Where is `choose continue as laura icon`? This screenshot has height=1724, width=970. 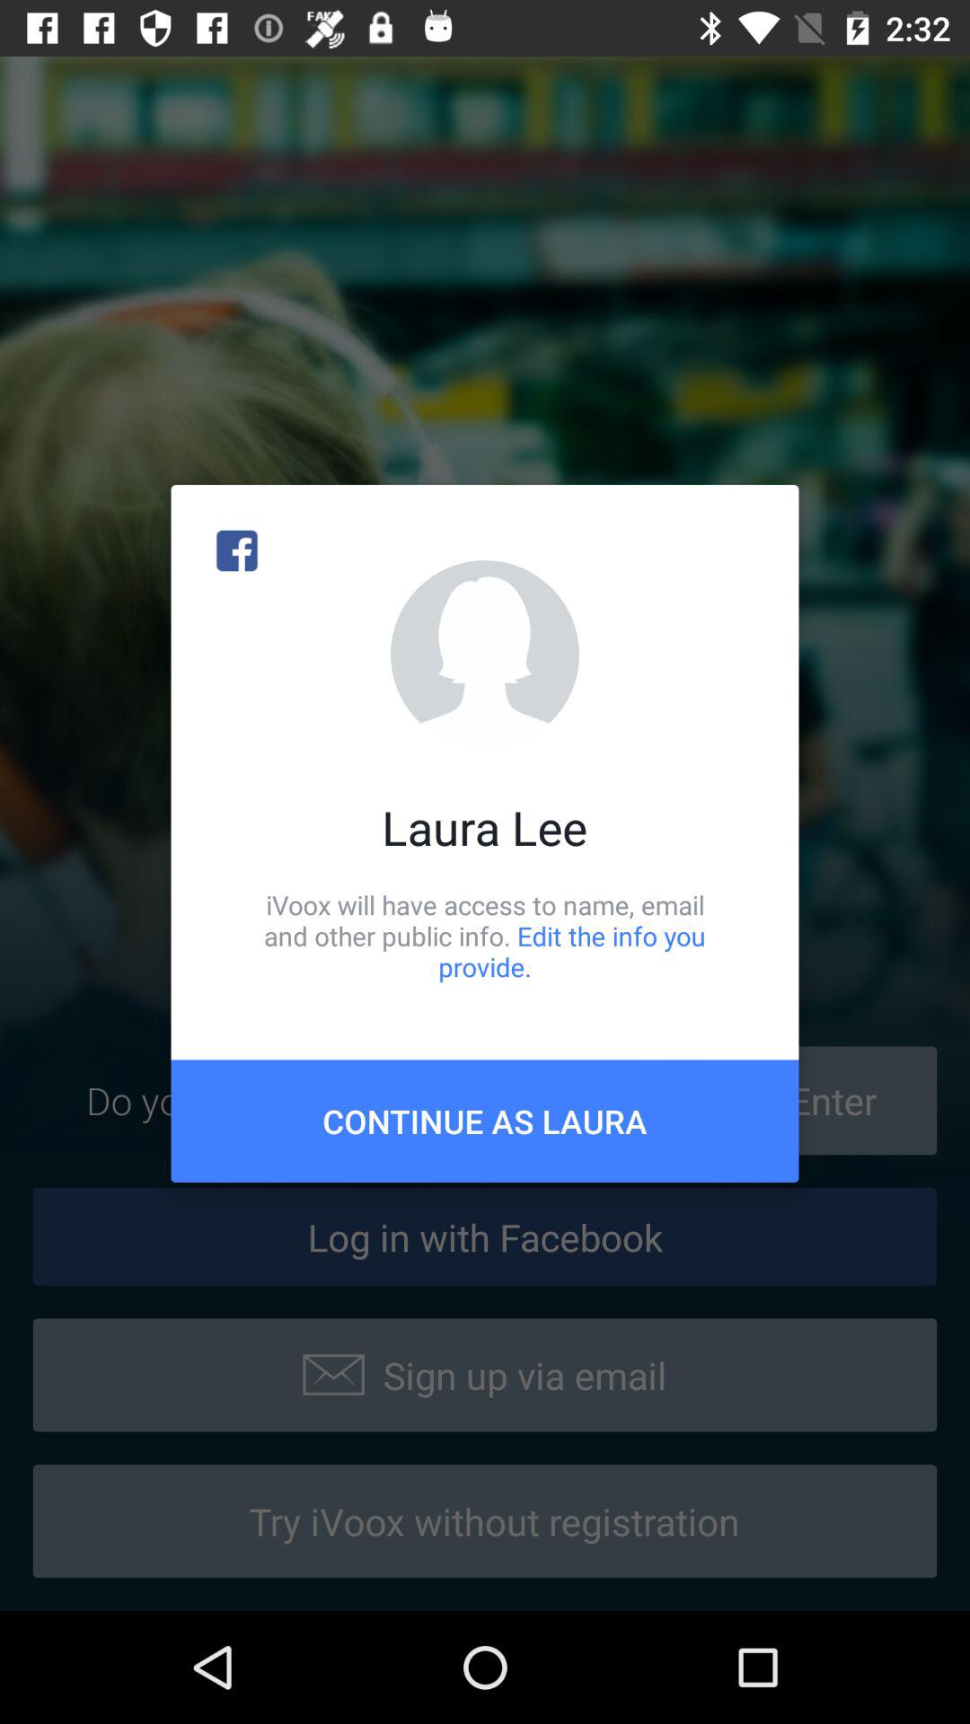 choose continue as laura icon is located at coordinates (485, 1121).